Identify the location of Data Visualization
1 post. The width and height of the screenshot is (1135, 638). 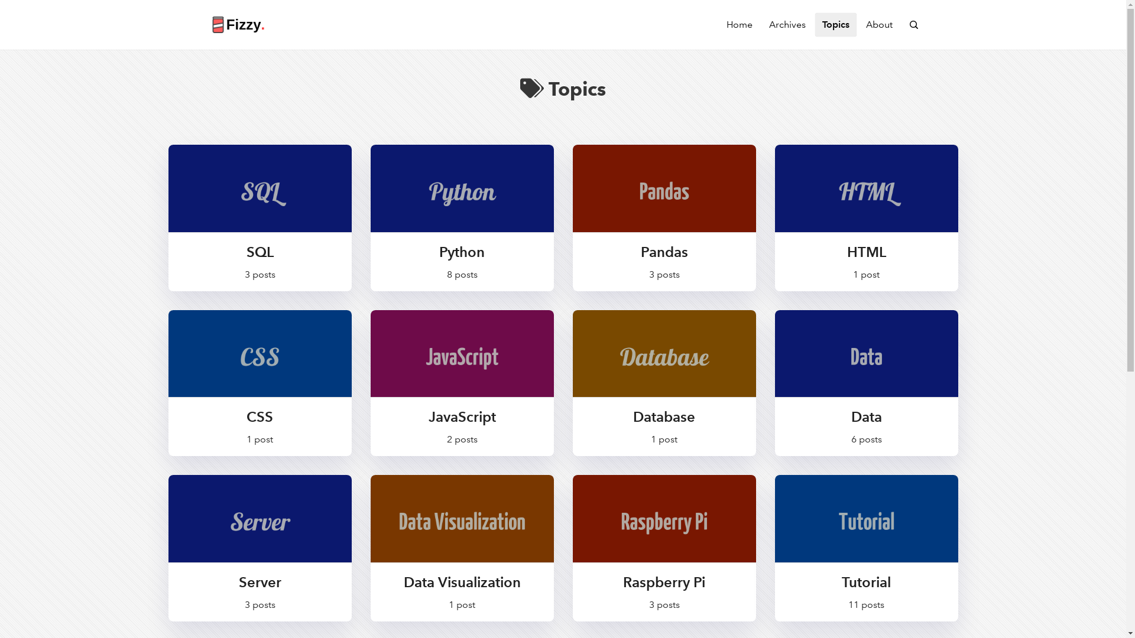
(462, 548).